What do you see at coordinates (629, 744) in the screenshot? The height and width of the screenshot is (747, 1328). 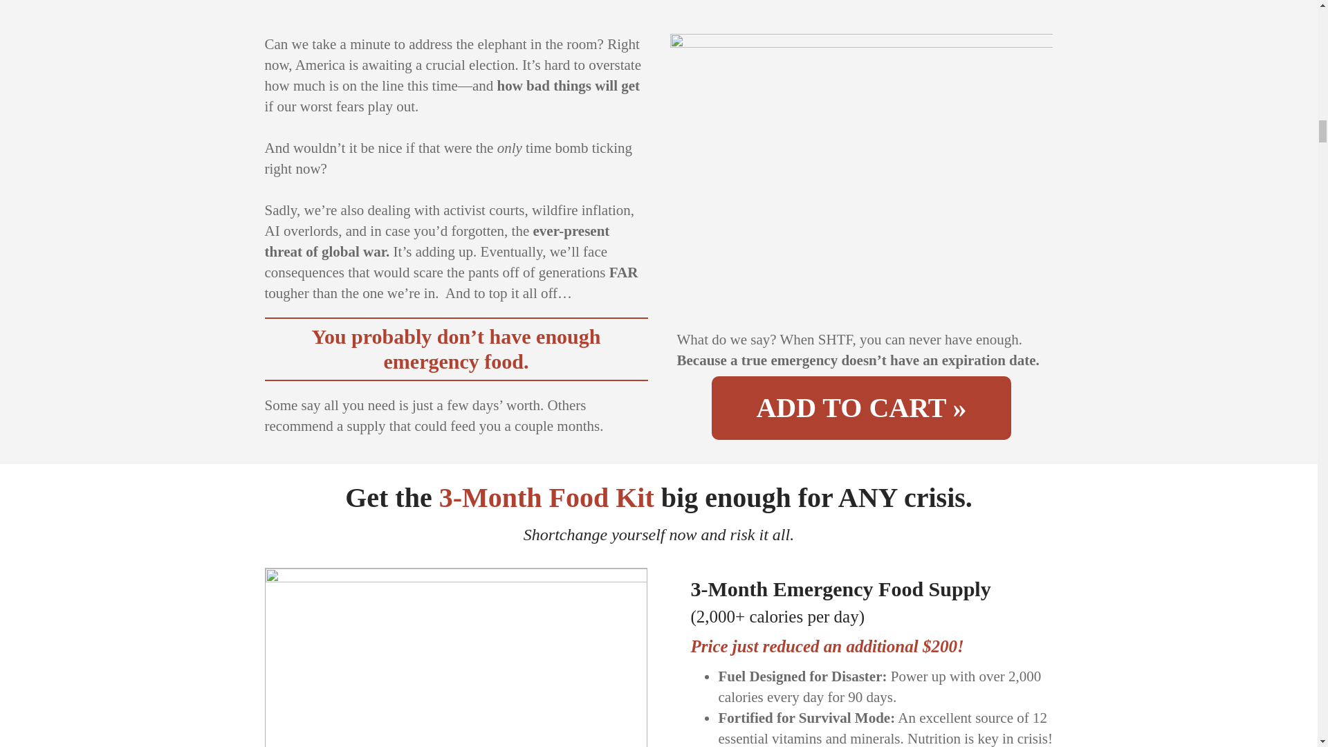 I see `Go to the next slide Next` at bounding box center [629, 744].